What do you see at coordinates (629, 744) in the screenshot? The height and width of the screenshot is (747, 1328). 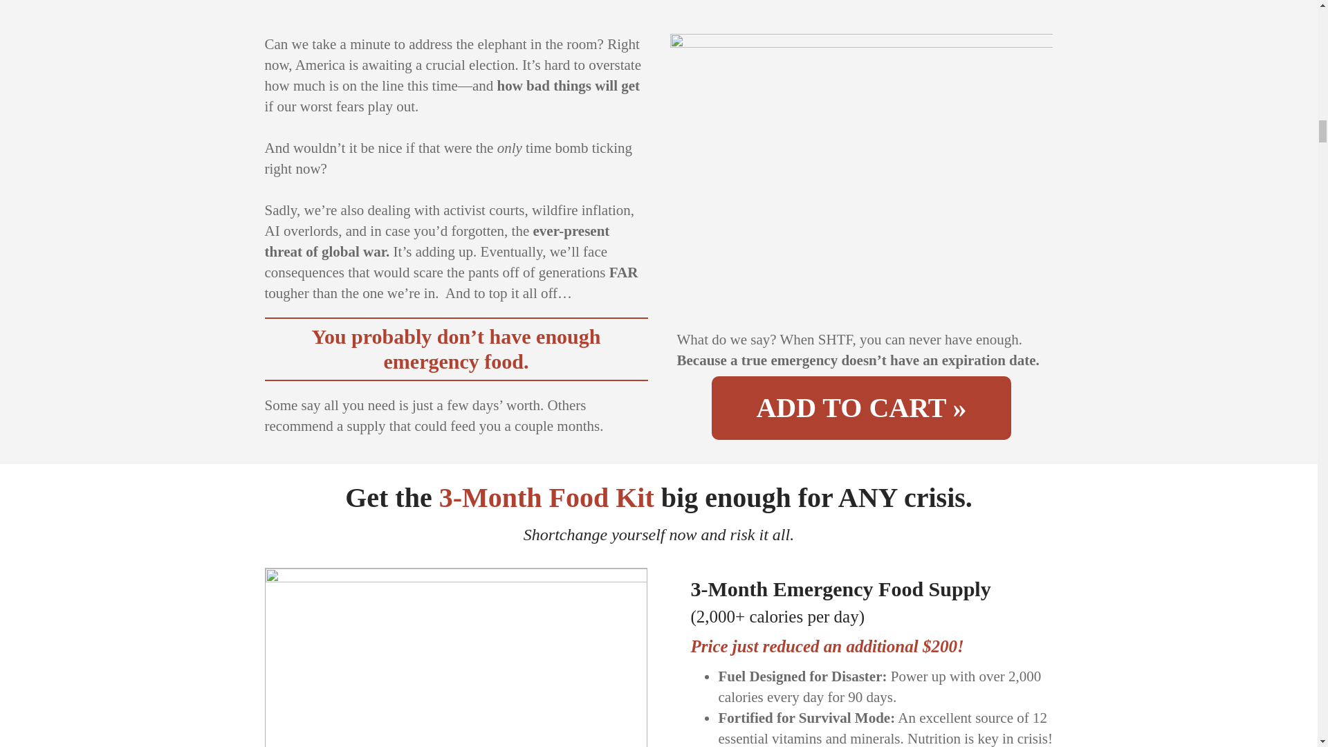 I see `Go to the next slide Next` at bounding box center [629, 744].